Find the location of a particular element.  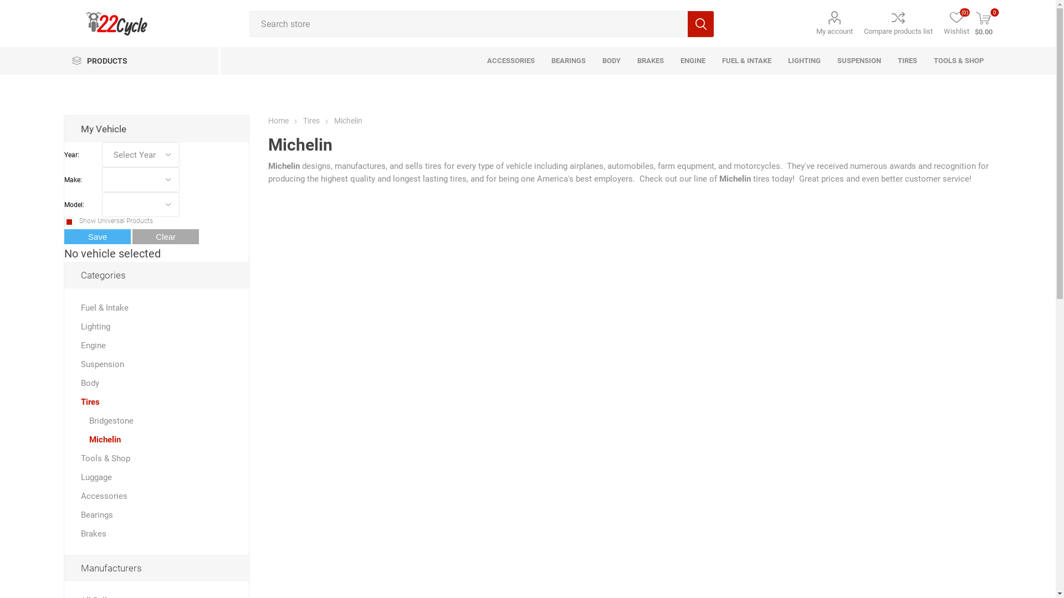

BRAKES is located at coordinates (651, 61).